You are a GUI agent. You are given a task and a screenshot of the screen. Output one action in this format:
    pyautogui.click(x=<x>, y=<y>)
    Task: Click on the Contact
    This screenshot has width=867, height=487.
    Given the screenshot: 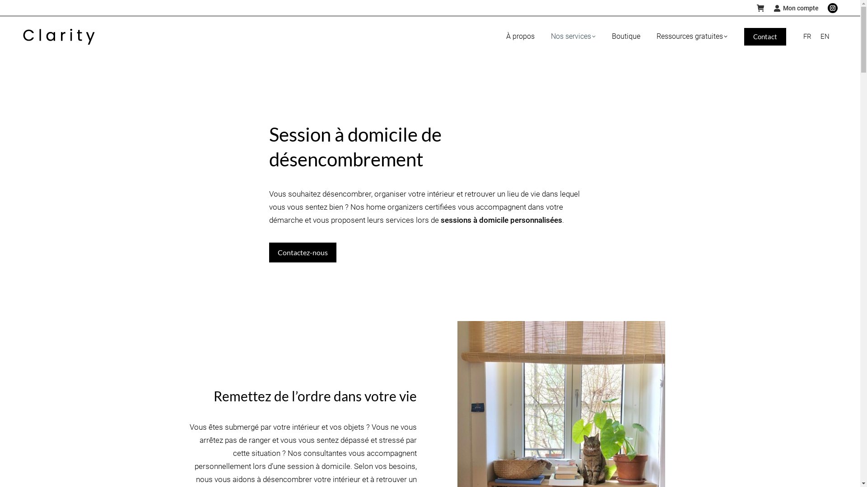 What is the action you would take?
    pyautogui.click(x=765, y=37)
    